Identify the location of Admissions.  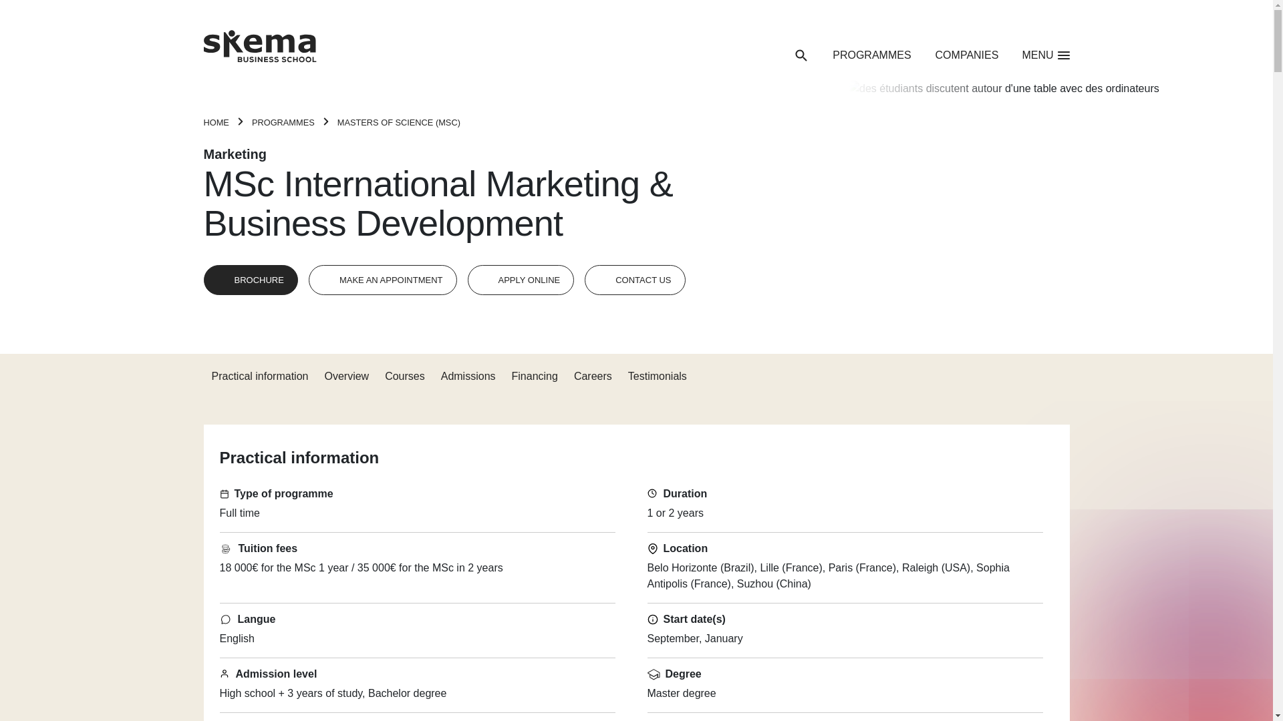
(468, 377).